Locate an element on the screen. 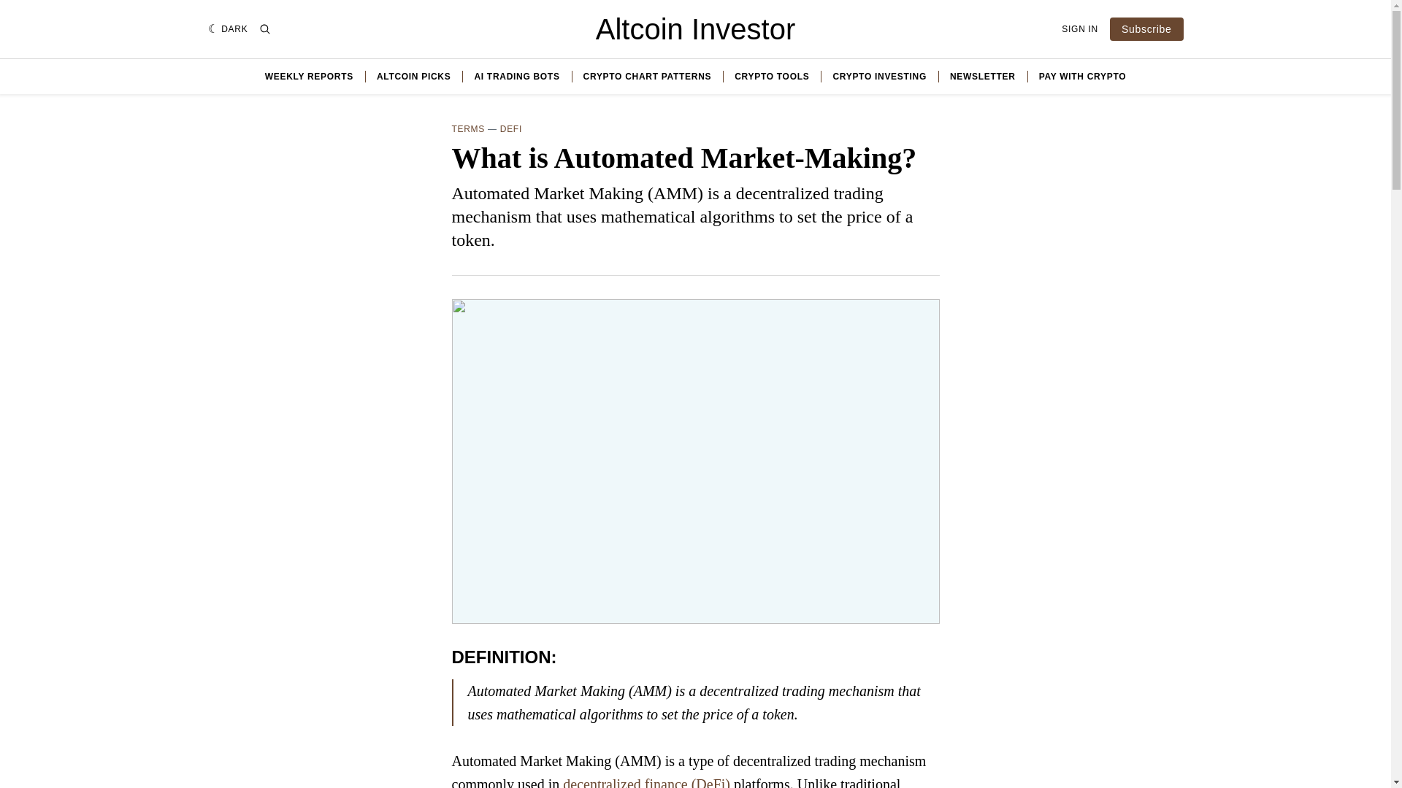 This screenshot has height=788, width=1402. CRYPTO CHART PATTERNS is located at coordinates (647, 77).